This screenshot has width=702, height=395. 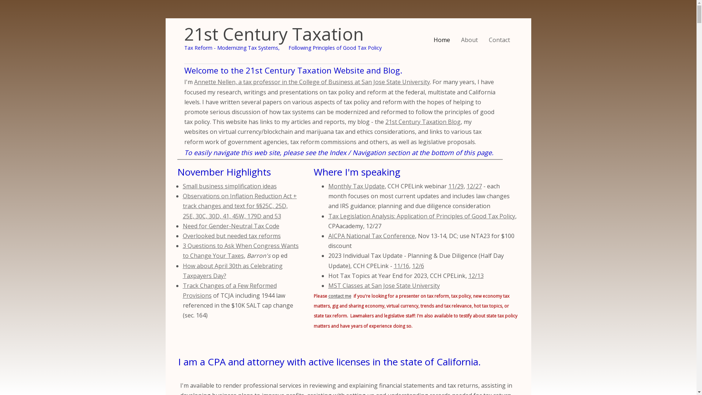 What do you see at coordinates (356, 186) in the screenshot?
I see `Monthly Tax Update` at bounding box center [356, 186].